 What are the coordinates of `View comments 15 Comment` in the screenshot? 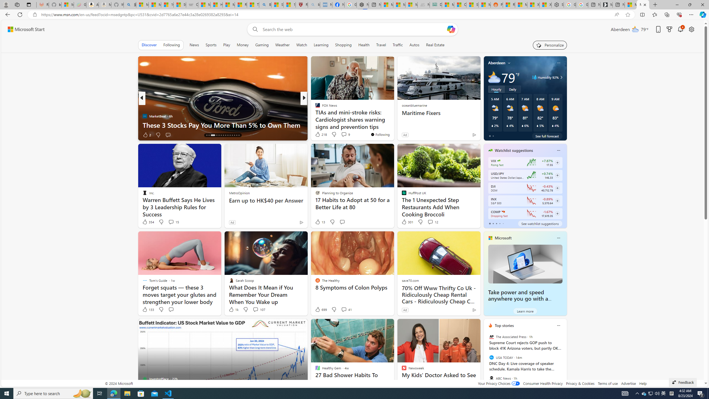 It's located at (173, 222).